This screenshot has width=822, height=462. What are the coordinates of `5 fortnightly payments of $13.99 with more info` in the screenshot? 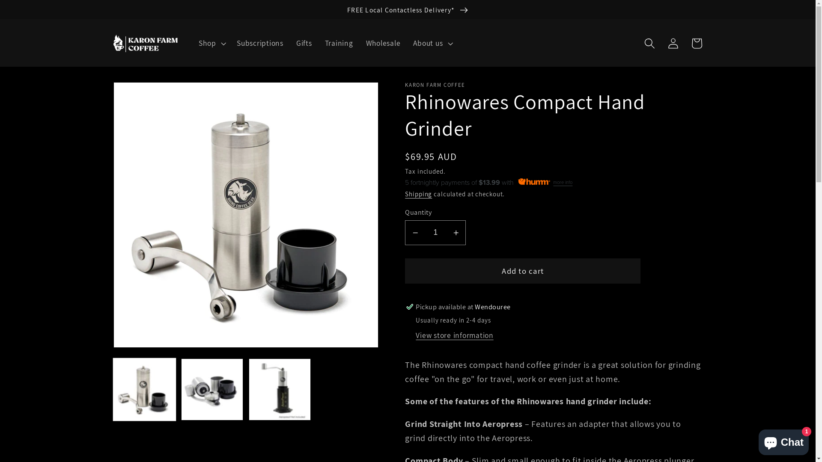 It's located at (554, 183).